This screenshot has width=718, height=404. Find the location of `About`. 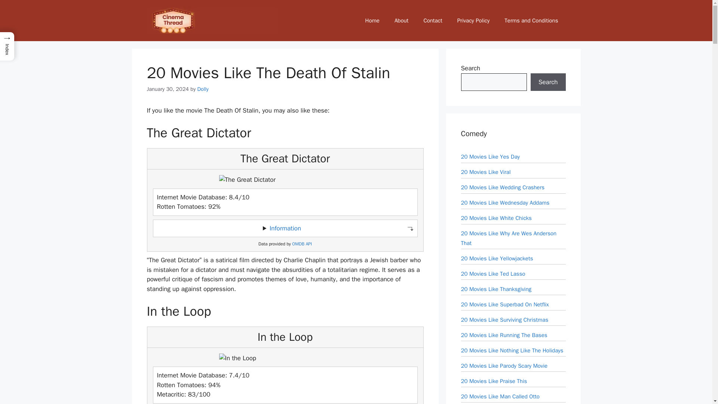

About is located at coordinates (401, 20).